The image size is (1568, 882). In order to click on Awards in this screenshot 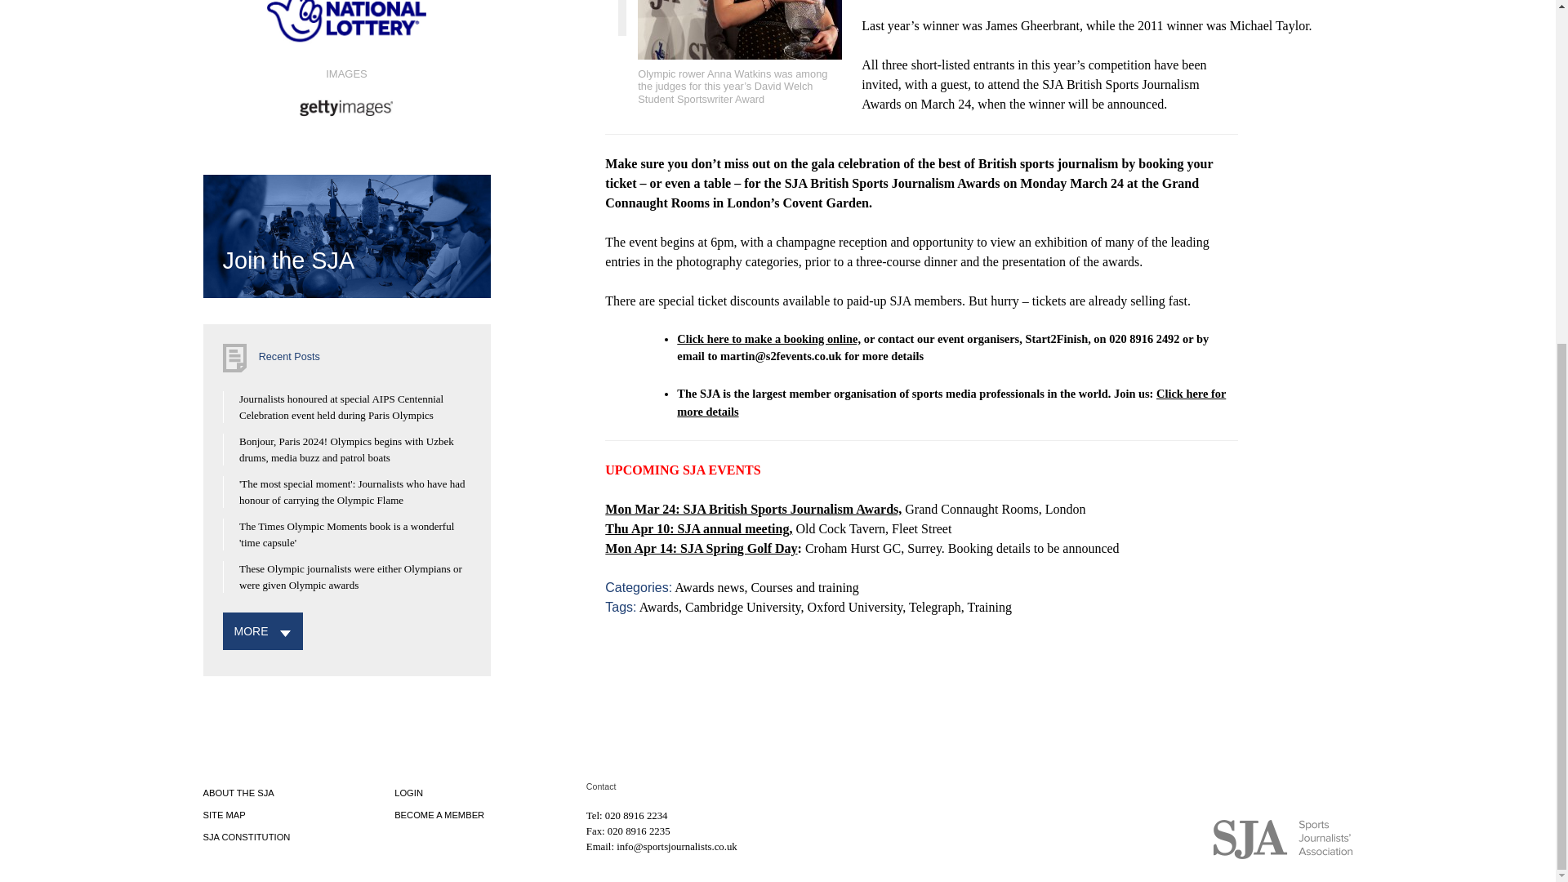, I will do `click(659, 607)`.